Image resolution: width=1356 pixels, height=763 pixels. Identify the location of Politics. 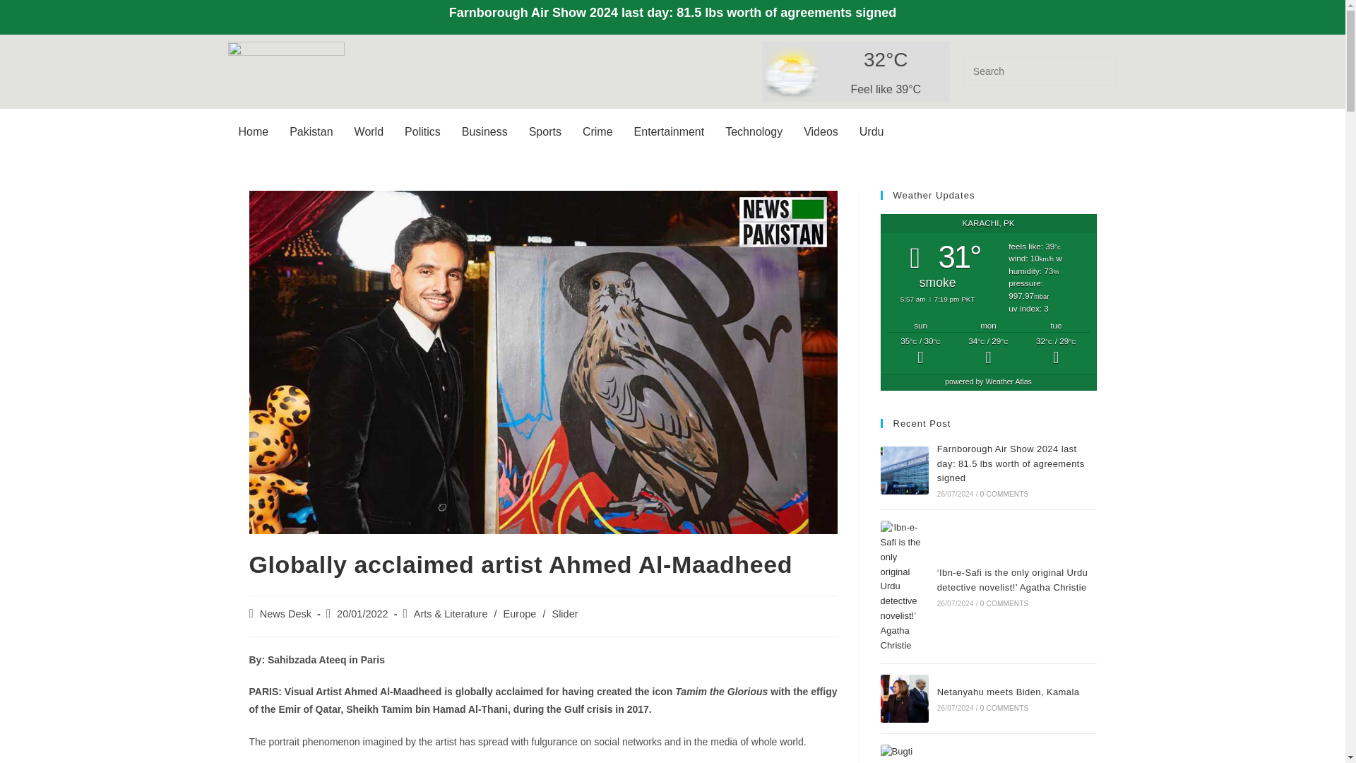
(422, 131).